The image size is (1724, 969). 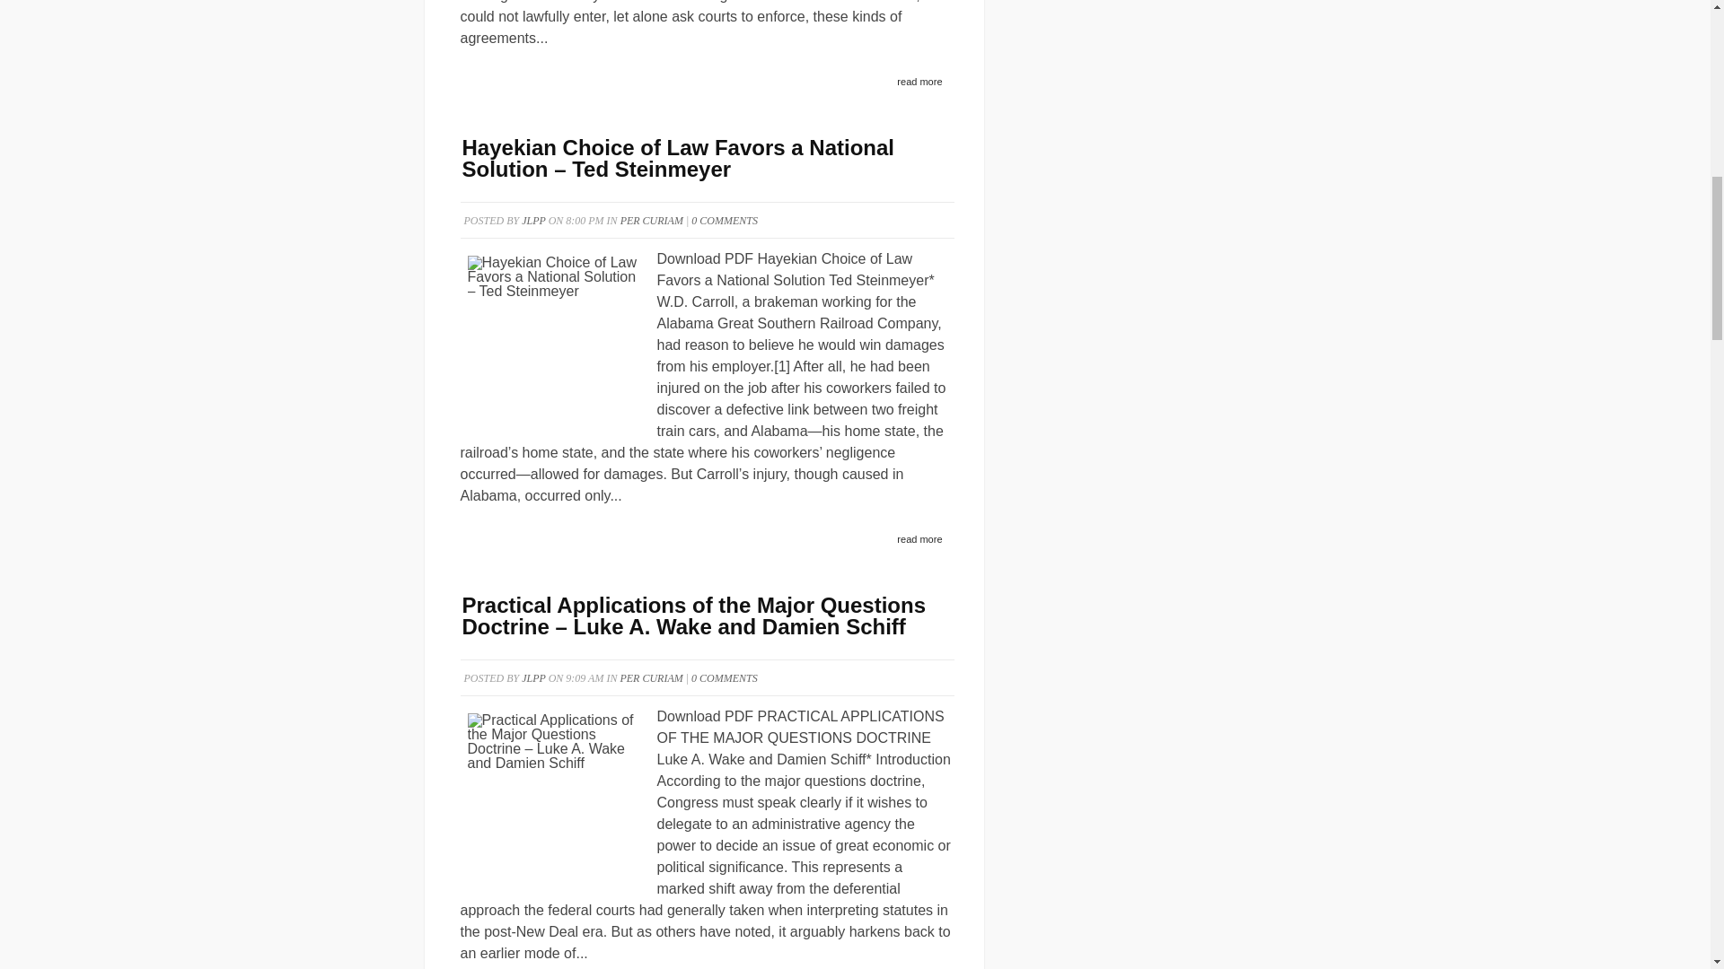 I want to click on read more, so click(x=919, y=83).